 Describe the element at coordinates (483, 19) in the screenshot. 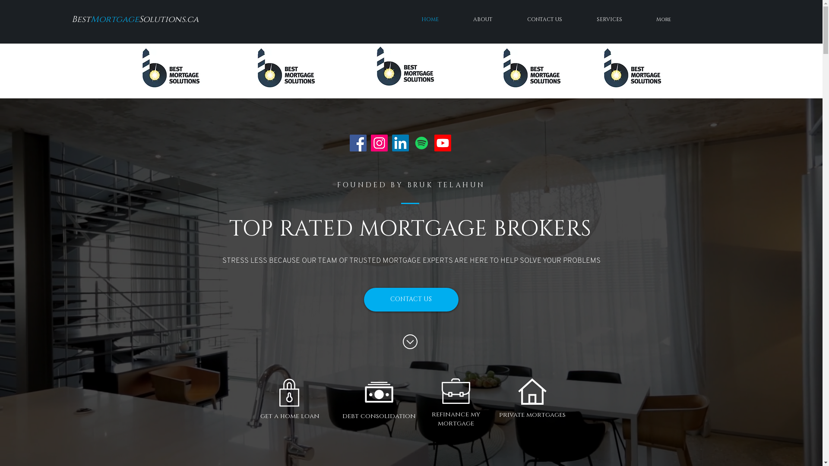

I see `ABOUT` at that location.